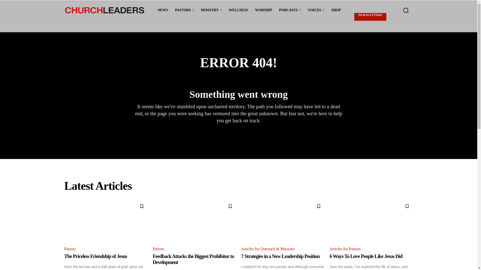 Image resolution: width=481 pixels, height=270 pixels. Describe the element at coordinates (238, 10) in the screenshot. I see `WELLNESS` at that location.